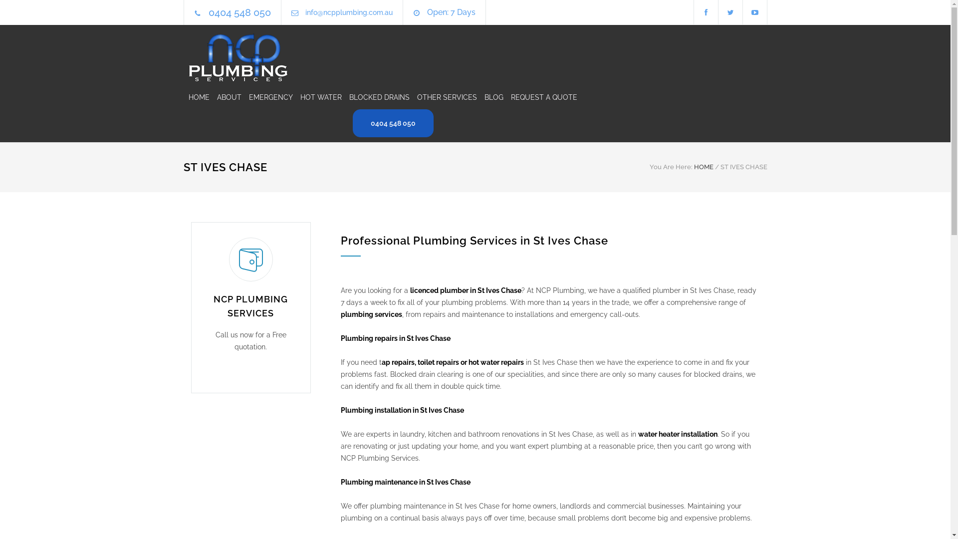 This screenshot has width=958, height=539. What do you see at coordinates (267, 97) in the screenshot?
I see `EMERGENCY` at bounding box center [267, 97].